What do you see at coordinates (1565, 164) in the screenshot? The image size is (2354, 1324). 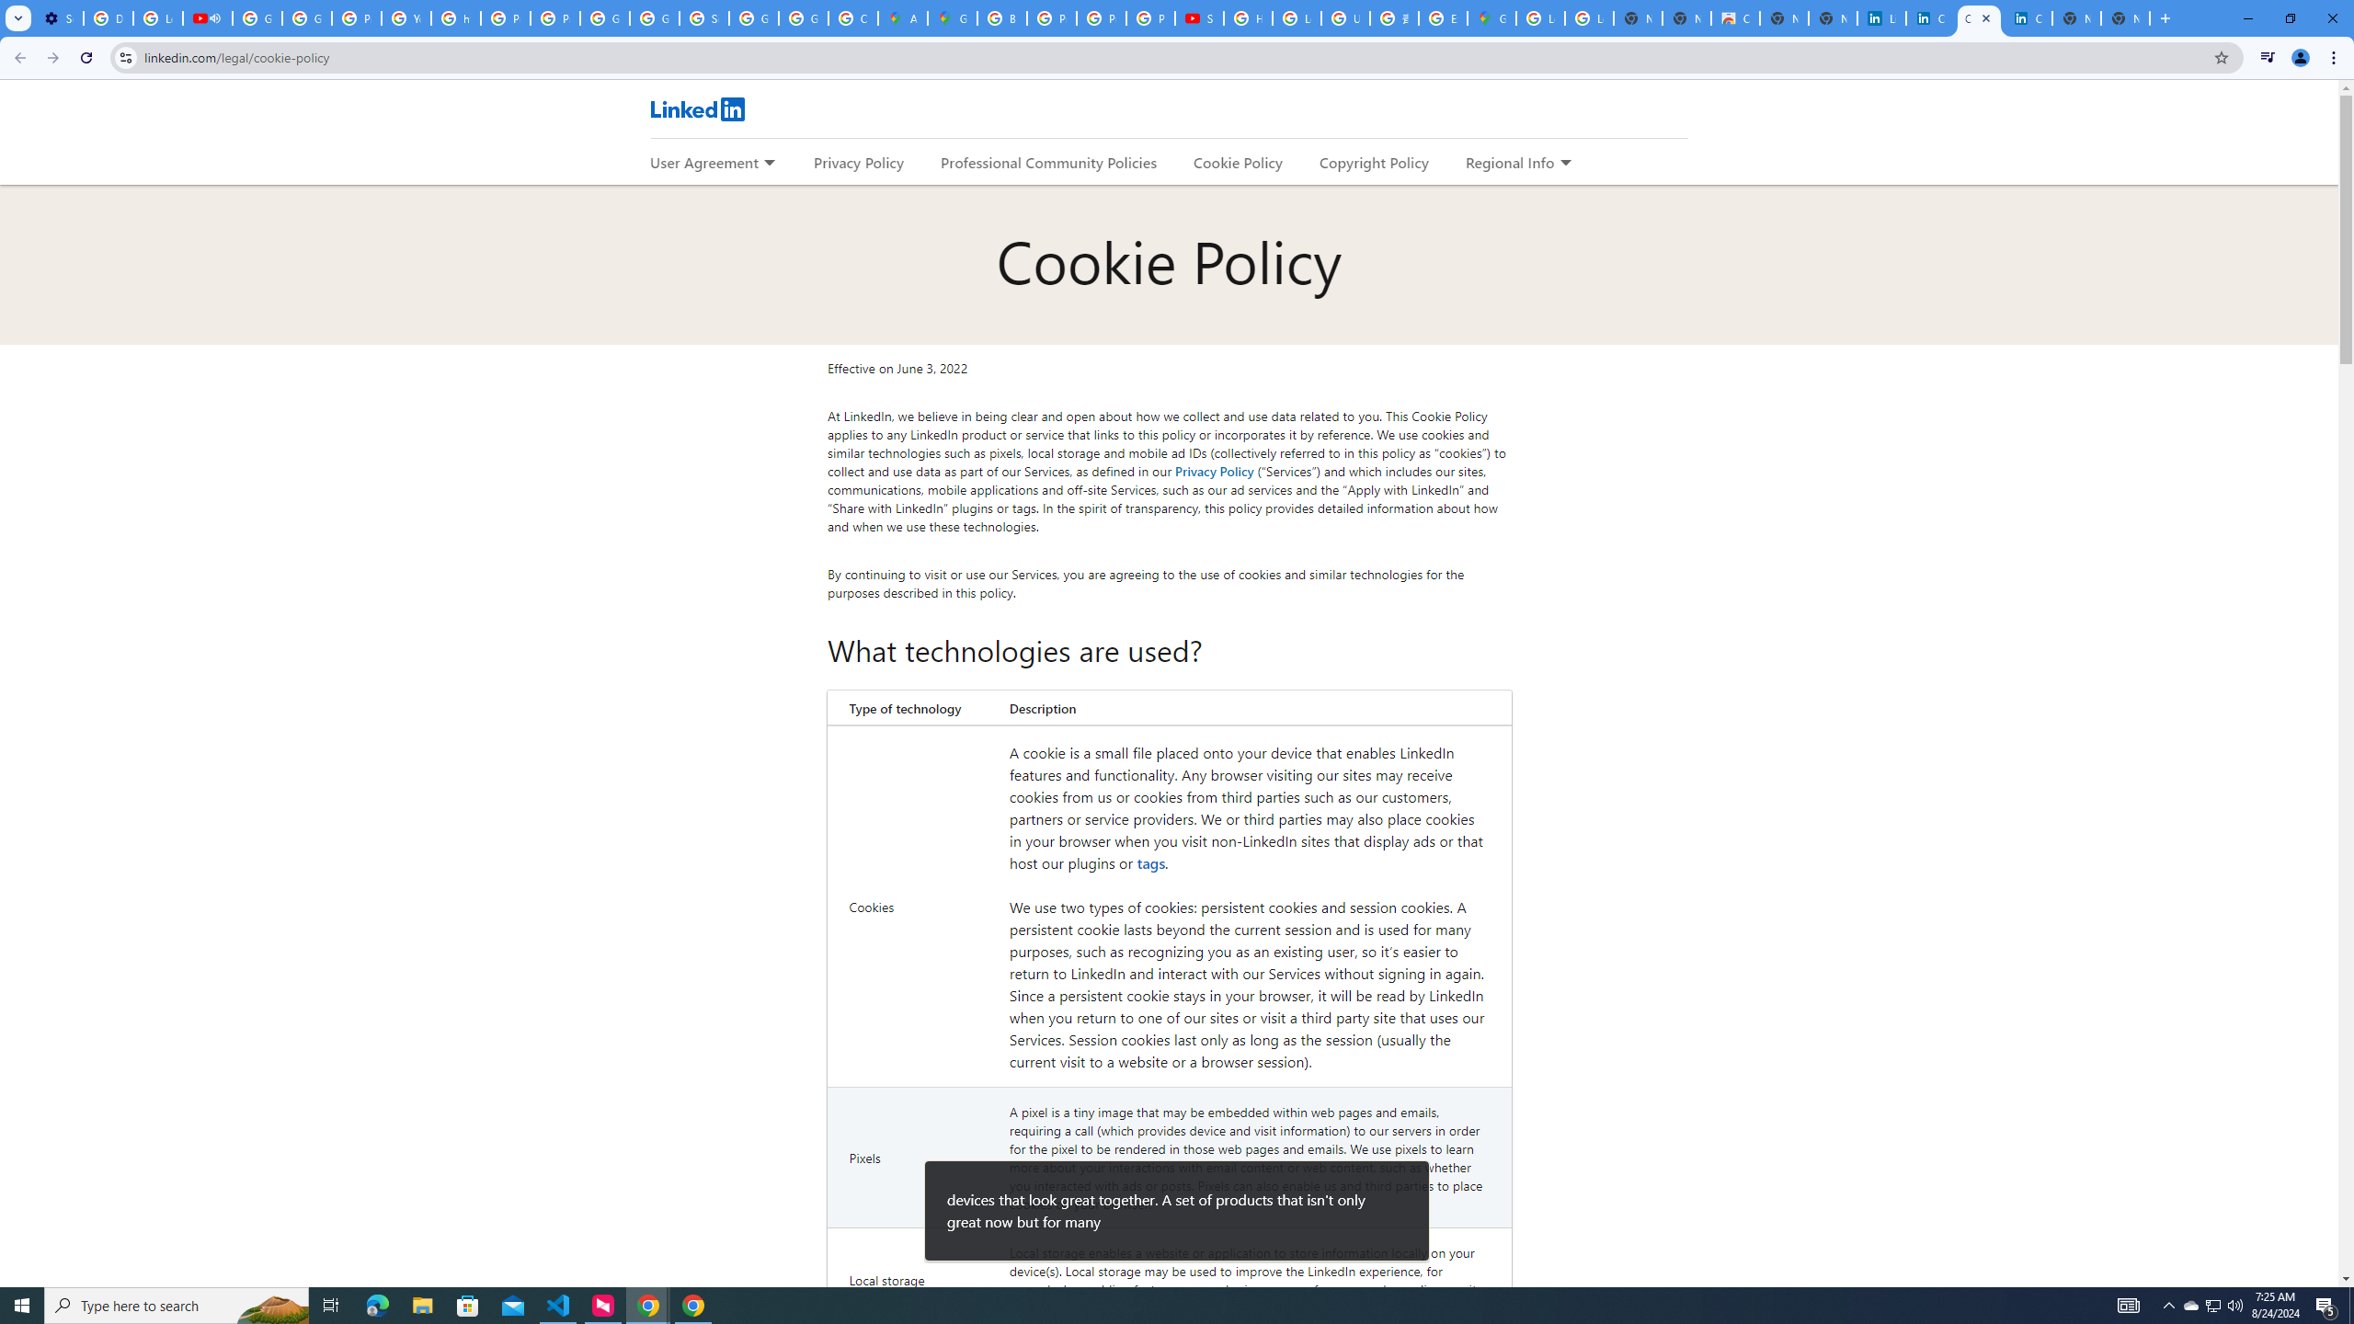 I see `Expand to show more links for Regional Info` at bounding box center [1565, 164].